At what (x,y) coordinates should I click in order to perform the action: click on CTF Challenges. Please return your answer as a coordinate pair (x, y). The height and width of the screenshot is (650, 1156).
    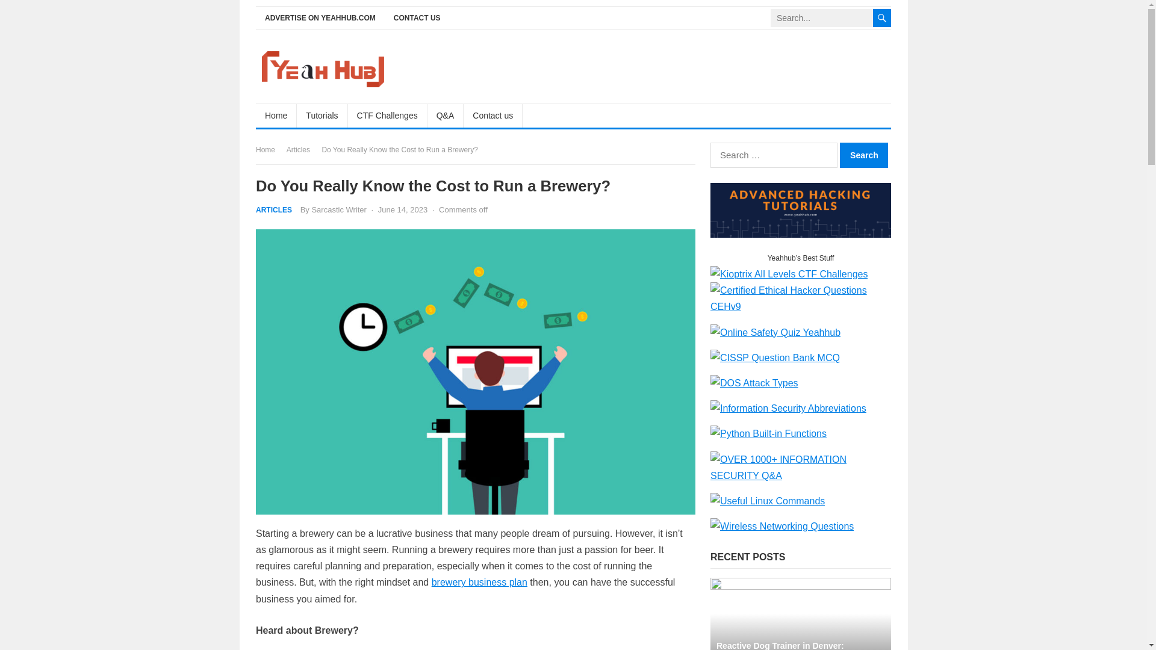
    Looking at the image, I should click on (388, 115).